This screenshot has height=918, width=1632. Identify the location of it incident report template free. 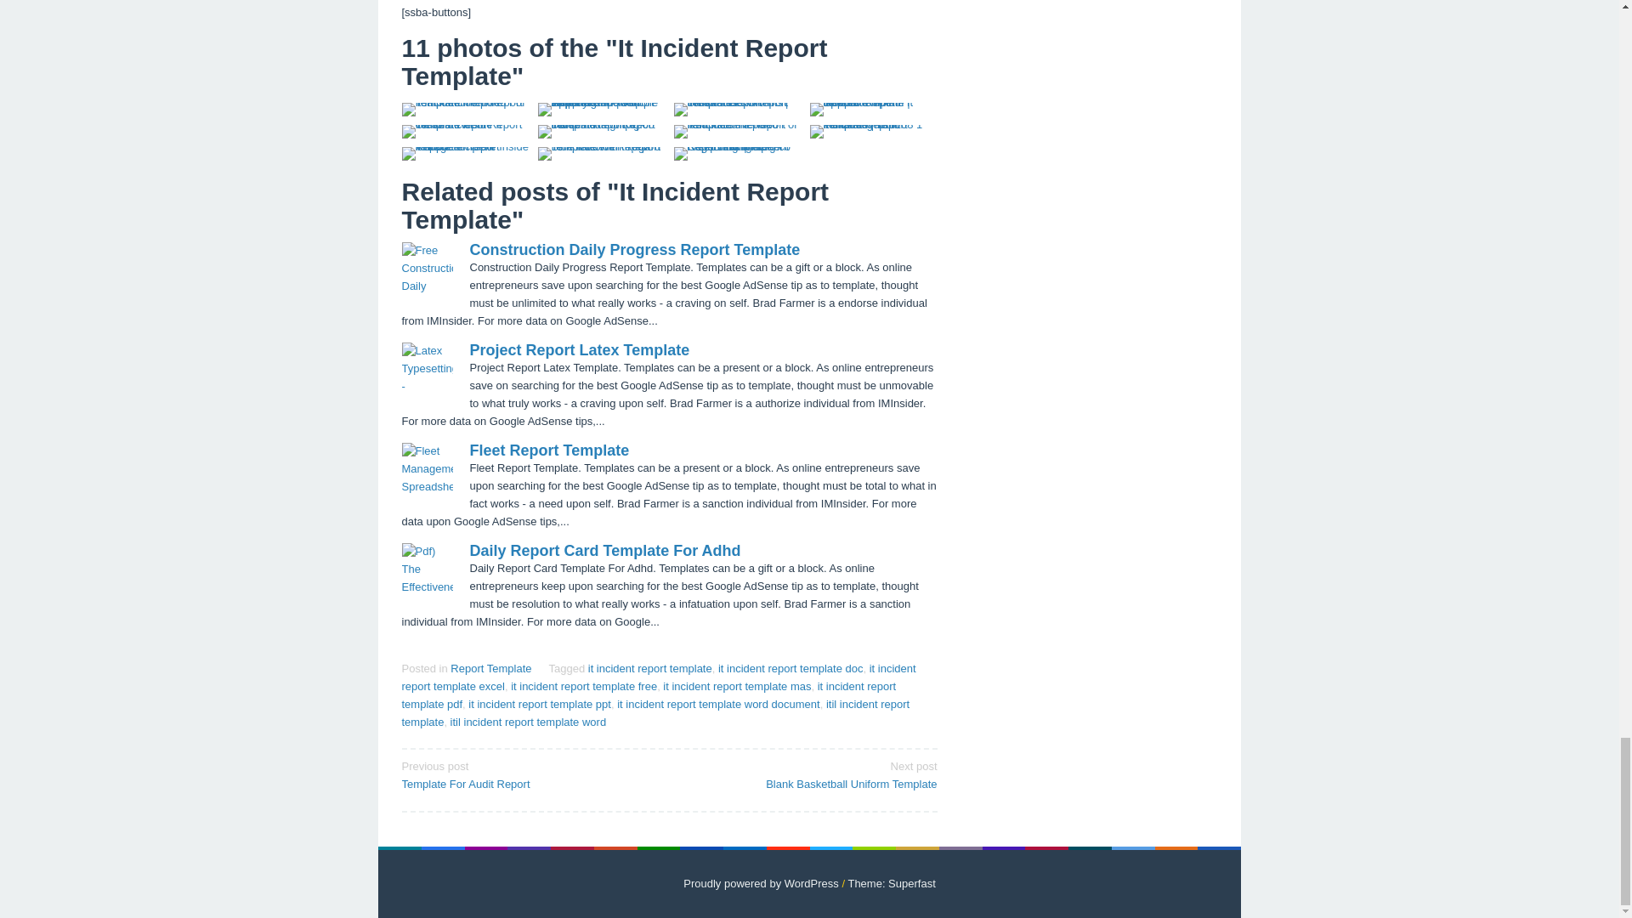
(583, 687).